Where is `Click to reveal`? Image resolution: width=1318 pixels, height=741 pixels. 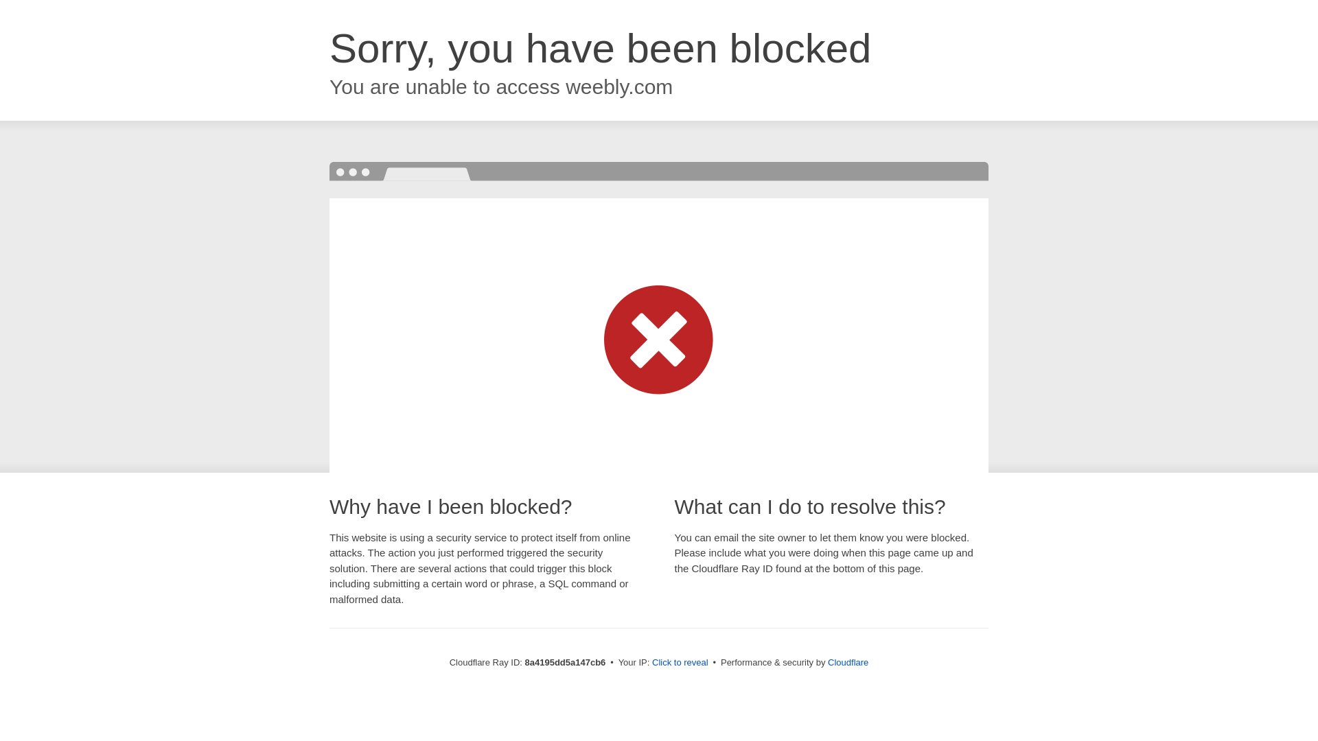
Click to reveal is located at coordinates (680, 663).